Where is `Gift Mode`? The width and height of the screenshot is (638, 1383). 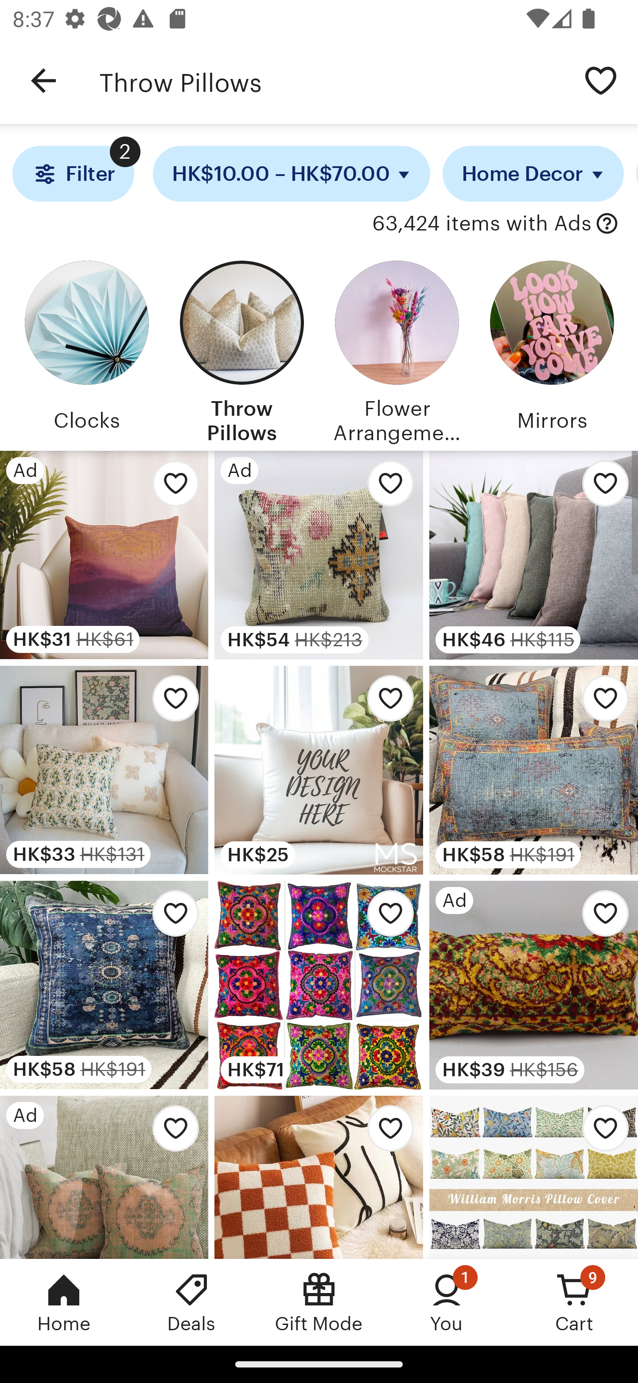
Gift Mode is located at coordinates (319, 1302).